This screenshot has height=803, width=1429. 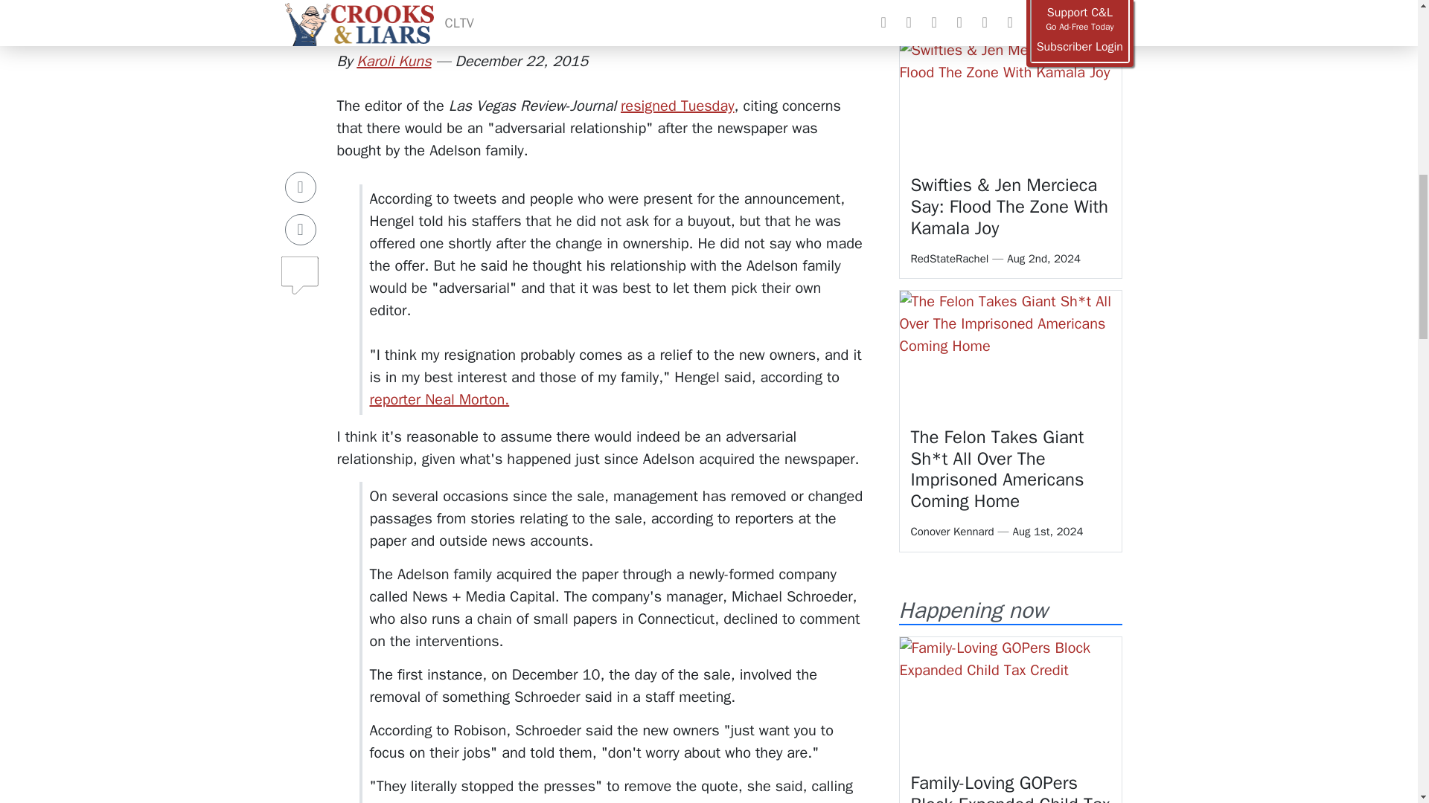 What do you see at coordinates (301, 170) in the screenshot?
I see `Comments` at bounding box center [301, 170].